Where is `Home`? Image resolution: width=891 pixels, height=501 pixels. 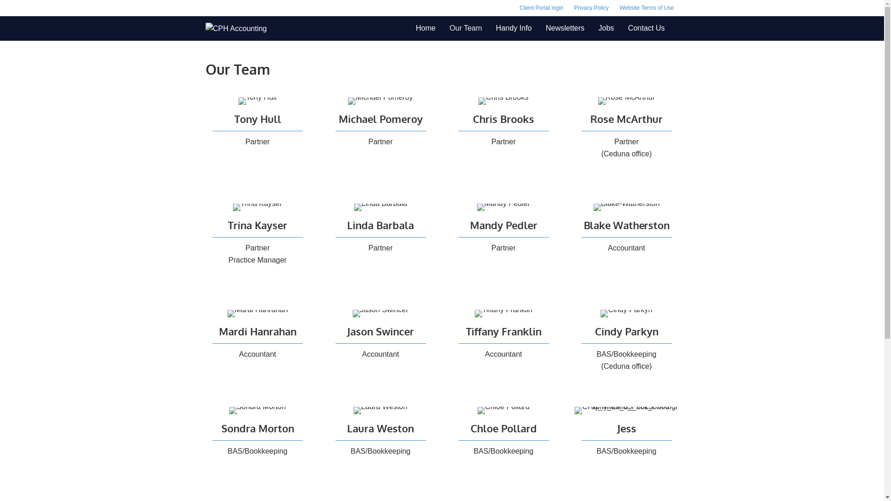 Home is located at coordinates (426, 28).